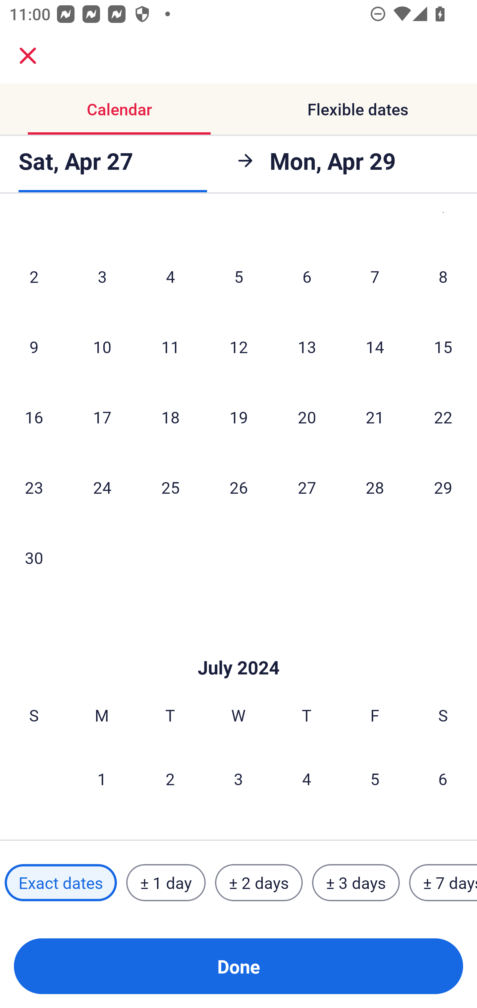  I want to click on 14 Friday, June 14, 2024, so click(375, 347).